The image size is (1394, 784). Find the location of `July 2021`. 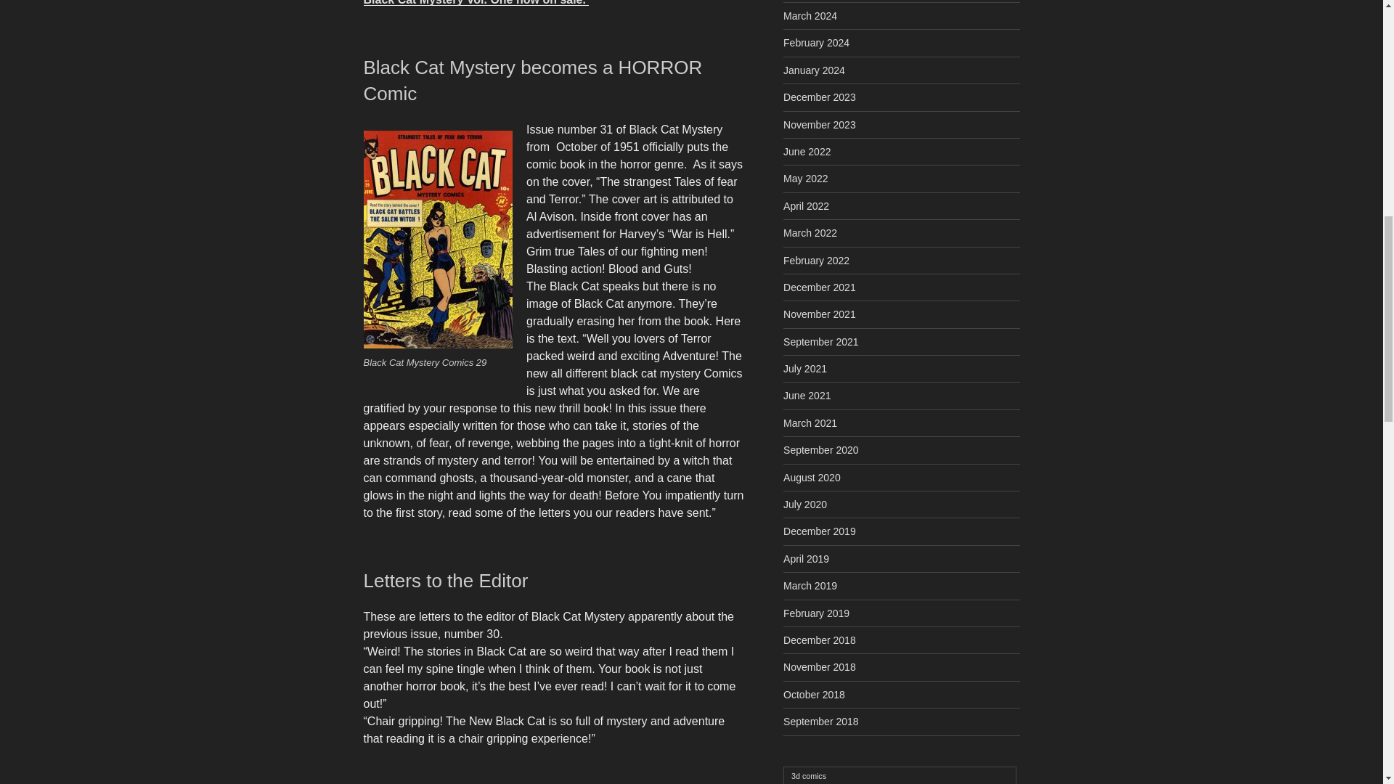

July 2021 is located at coordinates (804, 369).